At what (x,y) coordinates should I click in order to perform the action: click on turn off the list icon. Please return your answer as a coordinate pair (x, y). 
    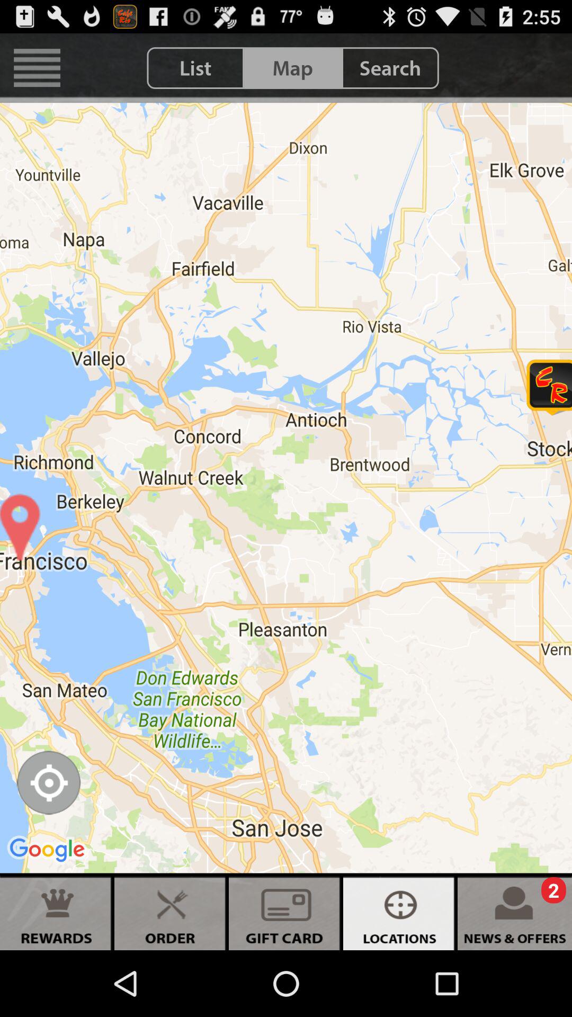
    Looking at the image, I should click on (195, 68).